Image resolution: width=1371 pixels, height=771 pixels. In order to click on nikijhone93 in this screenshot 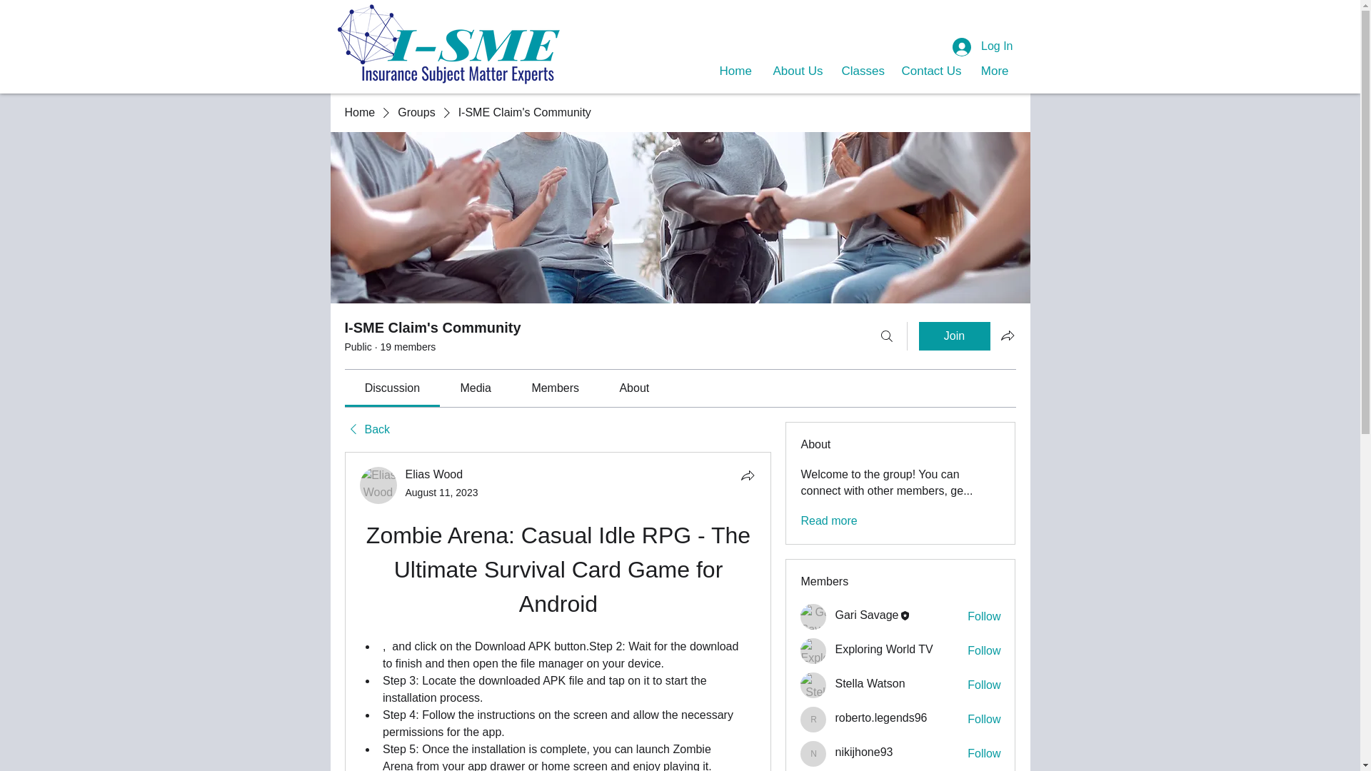, I will do `click(863, 752)`.